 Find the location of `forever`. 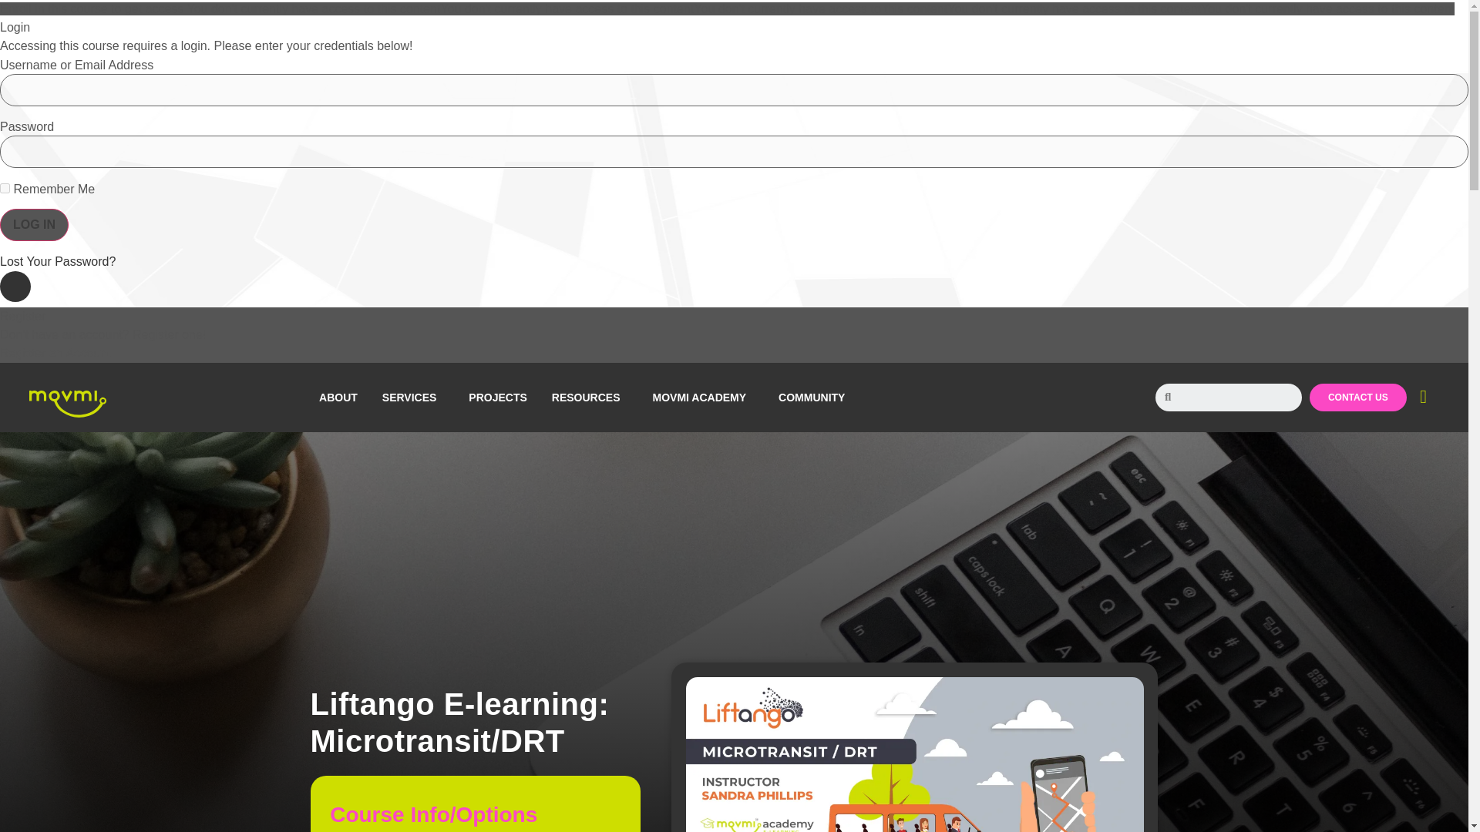

forever is located at coordinates (5, 188).